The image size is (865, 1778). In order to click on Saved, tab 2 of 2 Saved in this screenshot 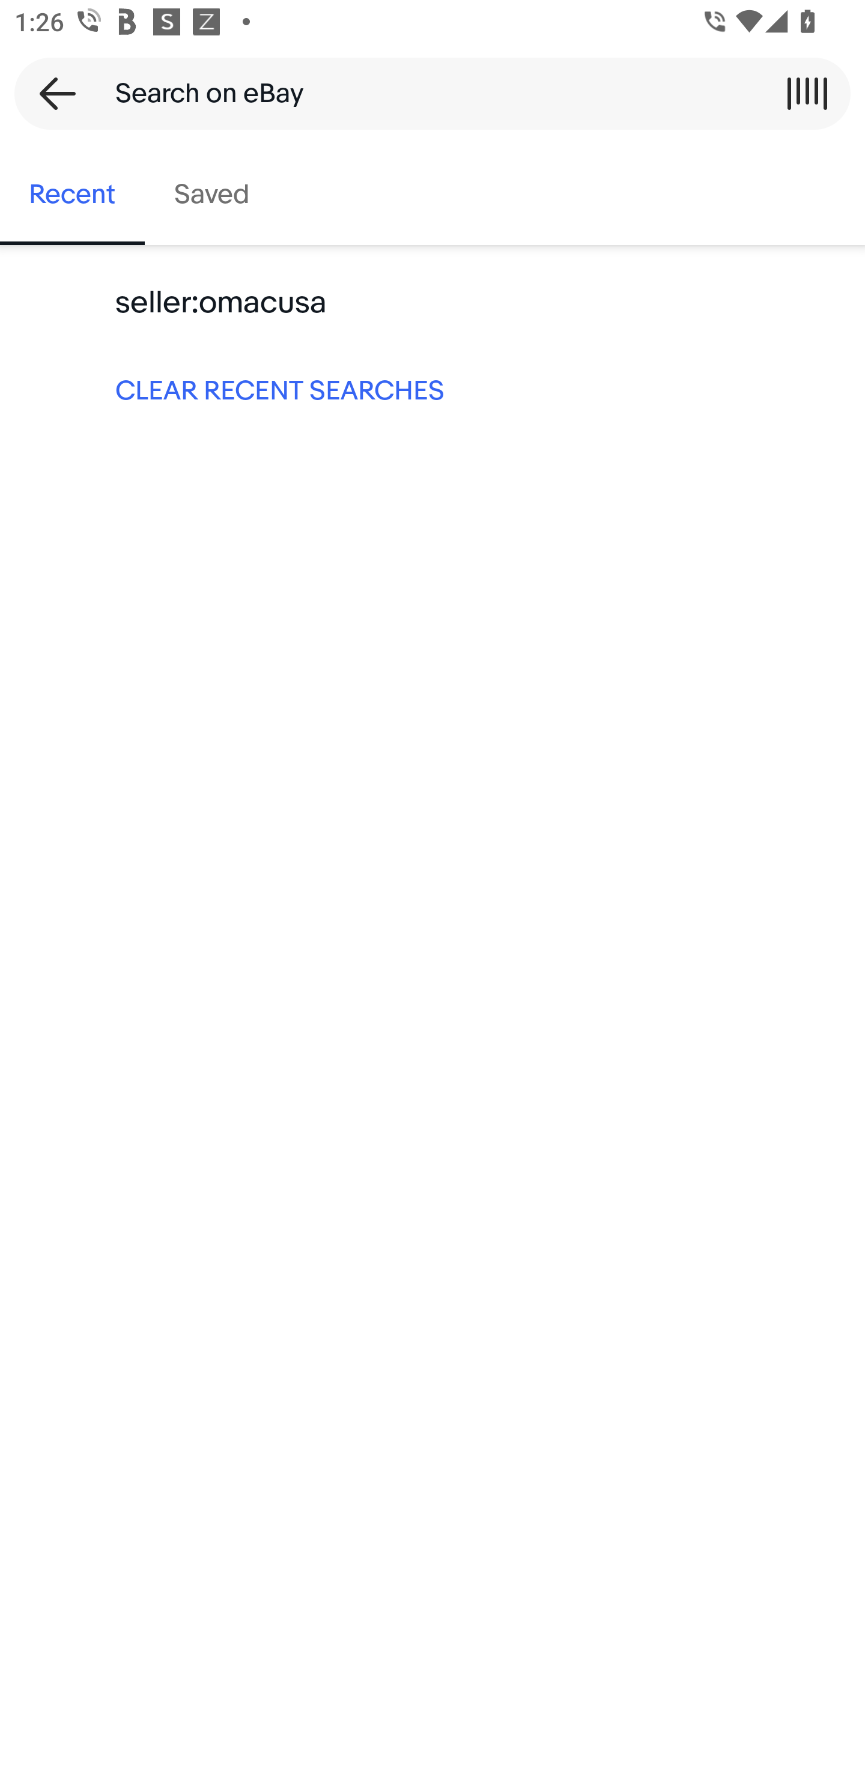, I will do `click(211, 195)`.